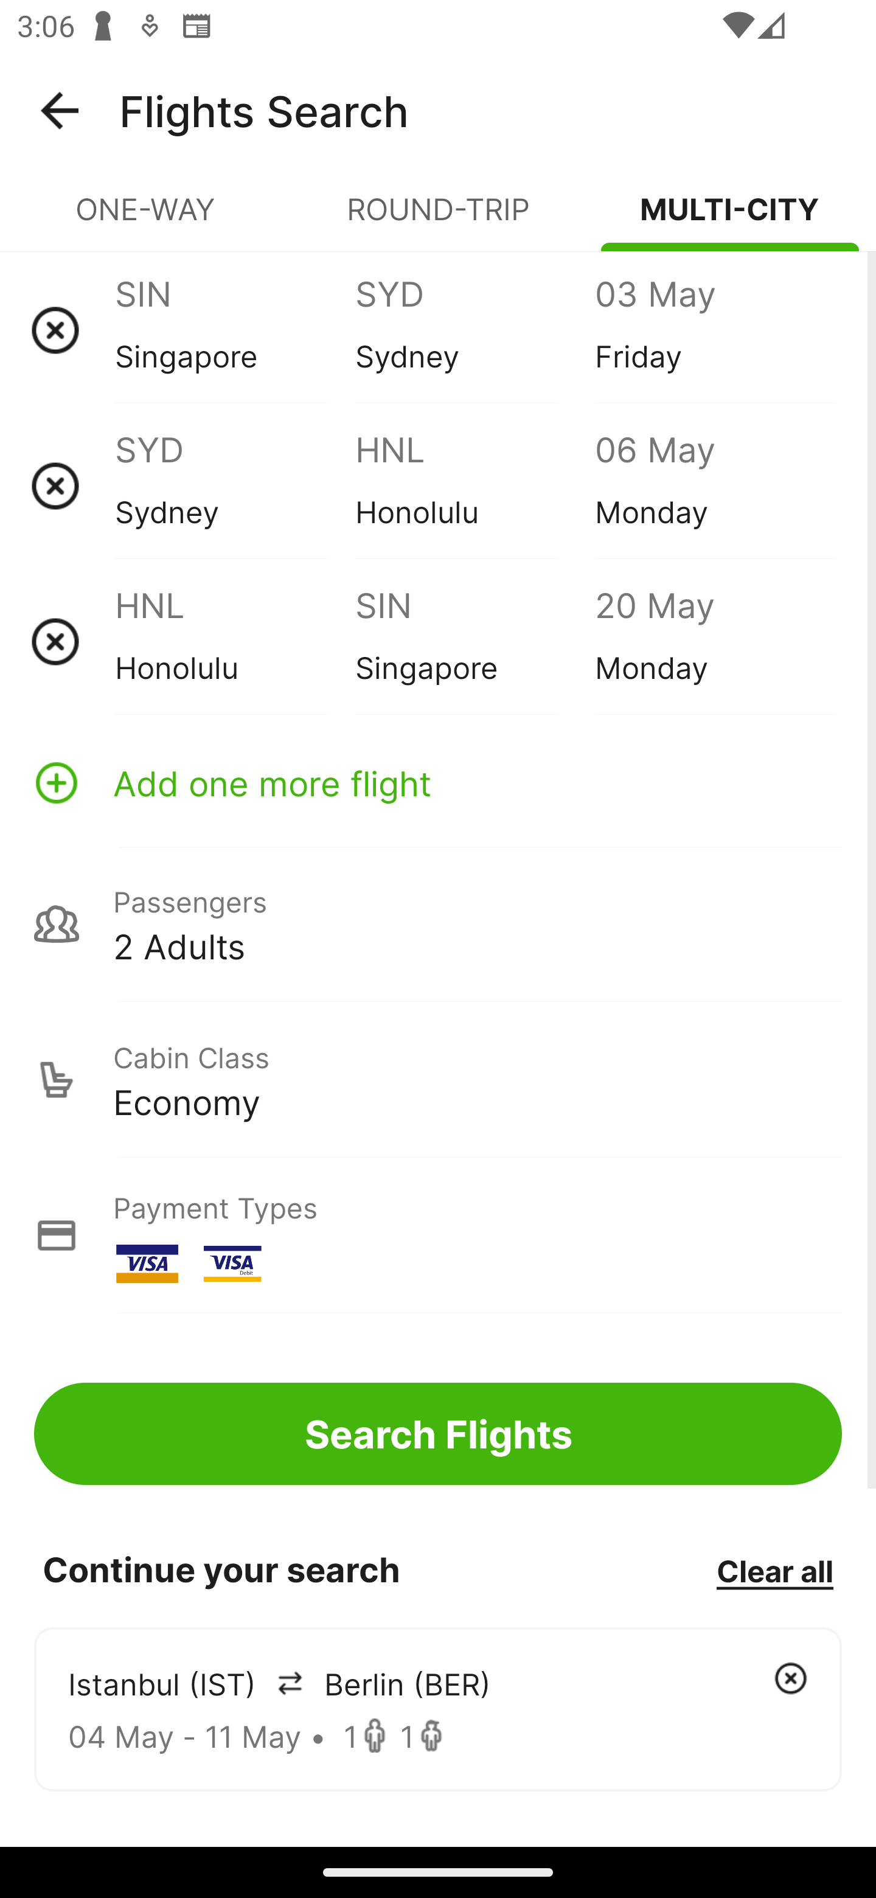  What do you see at coordinates (438, 1235) in the screenshot?
I see `Payment Types` at bounding box center [438, 1235].